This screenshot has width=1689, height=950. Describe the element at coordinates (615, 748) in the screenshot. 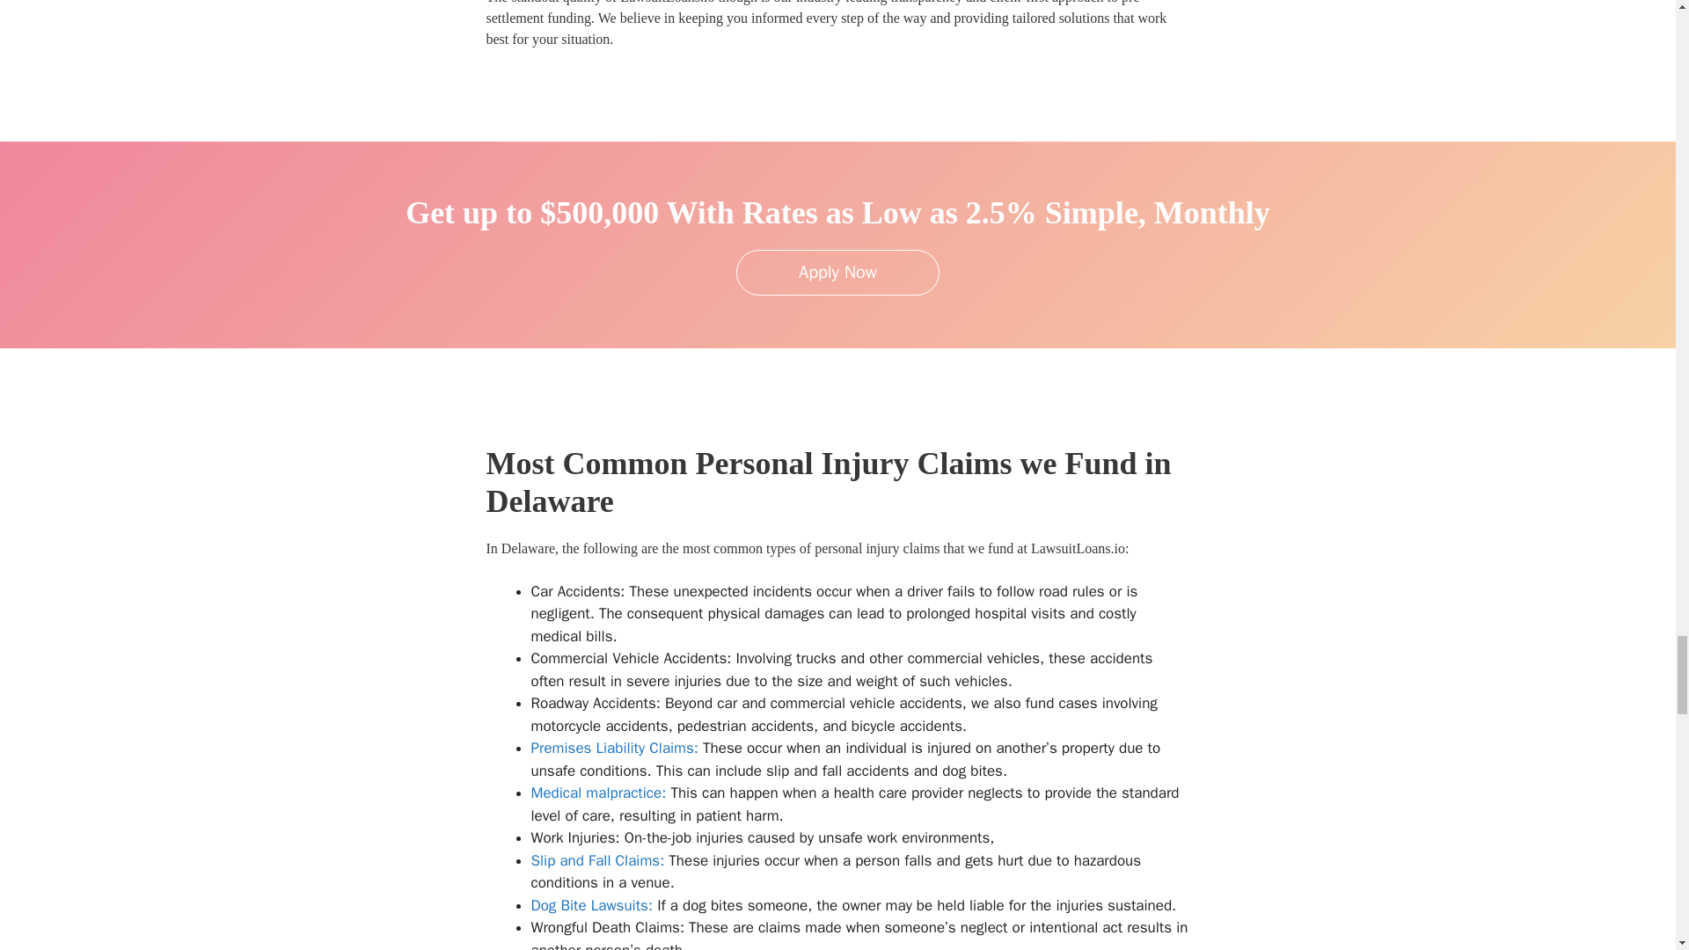

I see `Premises Liability Claims:` at that location.